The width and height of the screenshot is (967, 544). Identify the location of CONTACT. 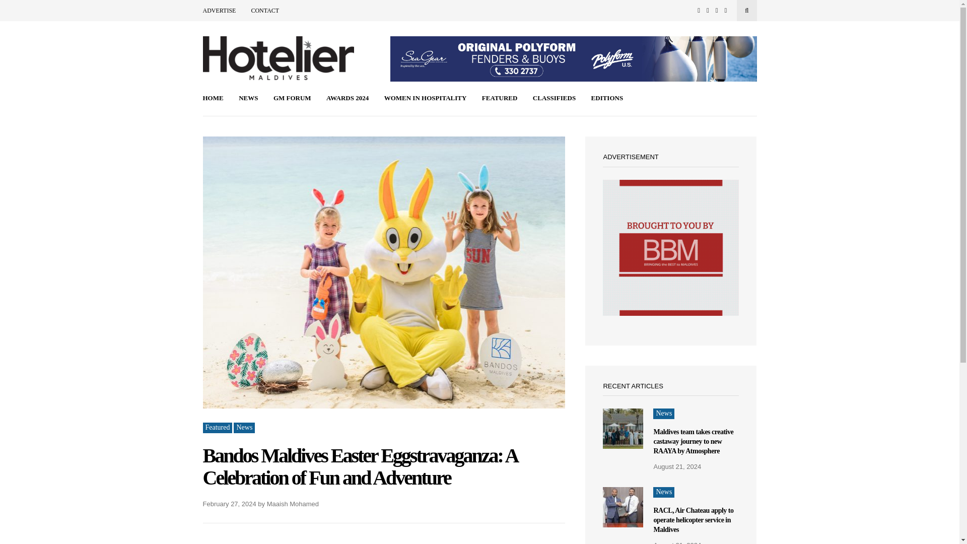
(265, 11).